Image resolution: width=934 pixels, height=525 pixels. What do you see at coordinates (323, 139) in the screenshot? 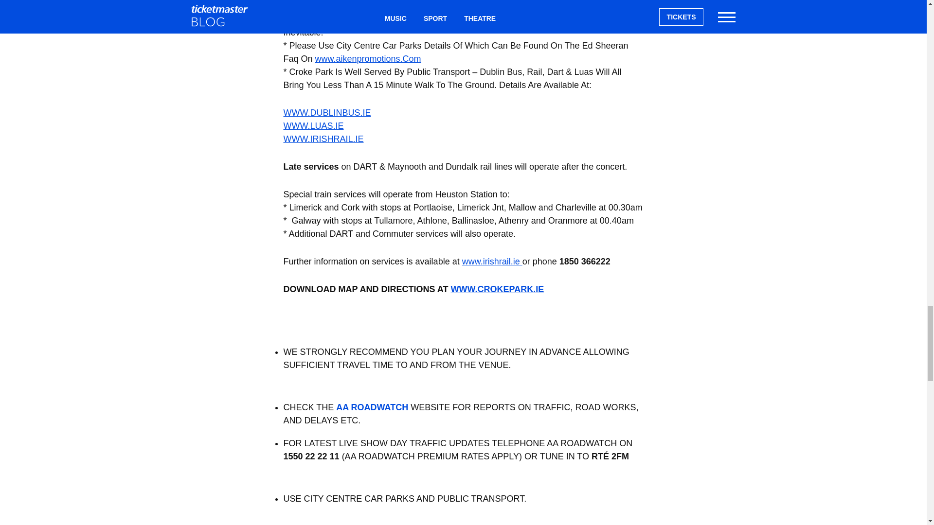
I see `WWW.IRISHRAIL.IE` at bounding box center [323, 139].